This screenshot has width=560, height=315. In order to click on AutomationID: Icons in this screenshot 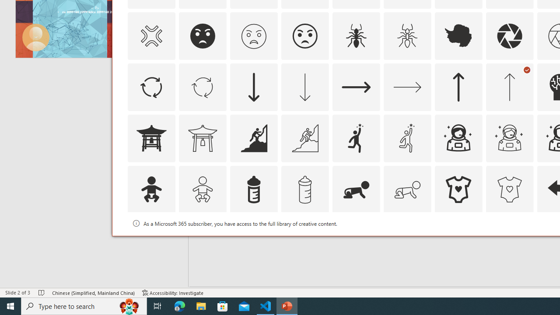, I will do `click(458, 241)`.